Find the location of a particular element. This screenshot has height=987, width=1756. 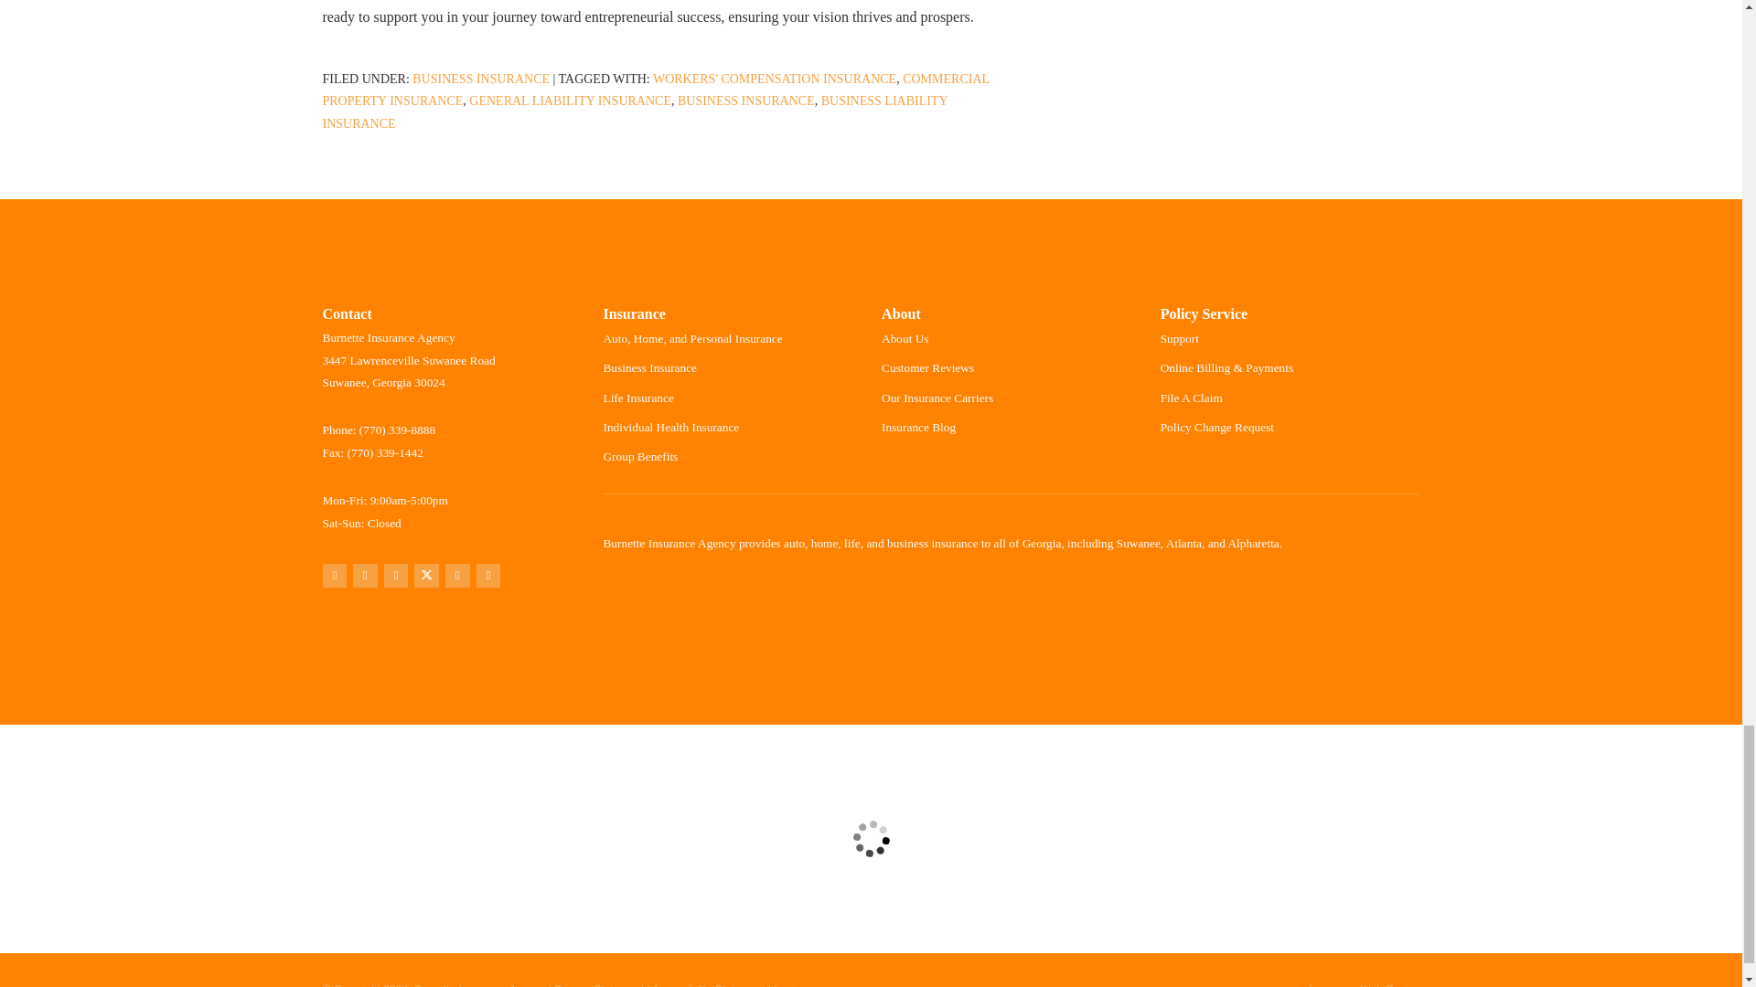

X is located at coordinates (426, 576).